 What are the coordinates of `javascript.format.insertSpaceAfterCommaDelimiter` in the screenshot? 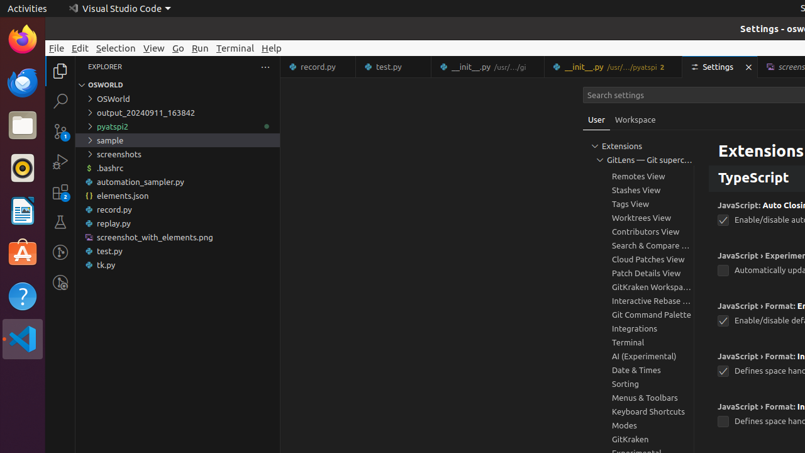 It's located at (723, 371).